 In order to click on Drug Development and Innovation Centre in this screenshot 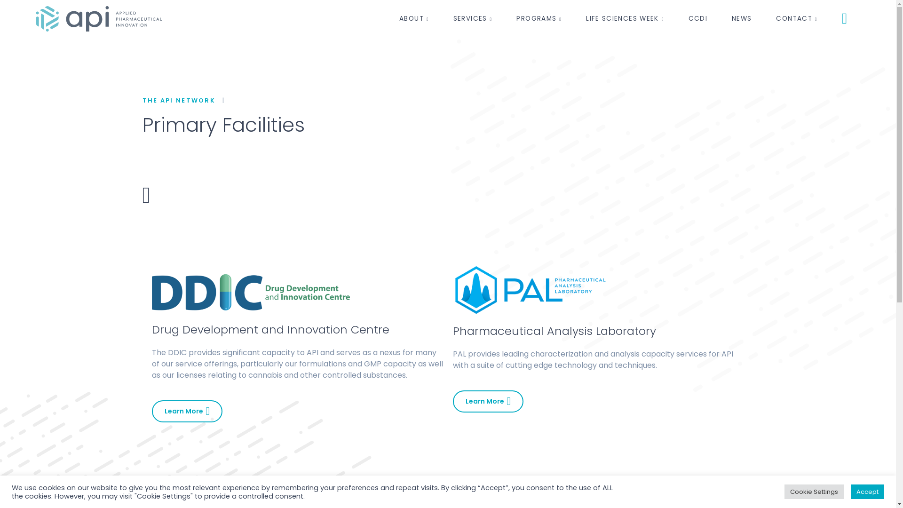, I will do `click(270, 329)`.